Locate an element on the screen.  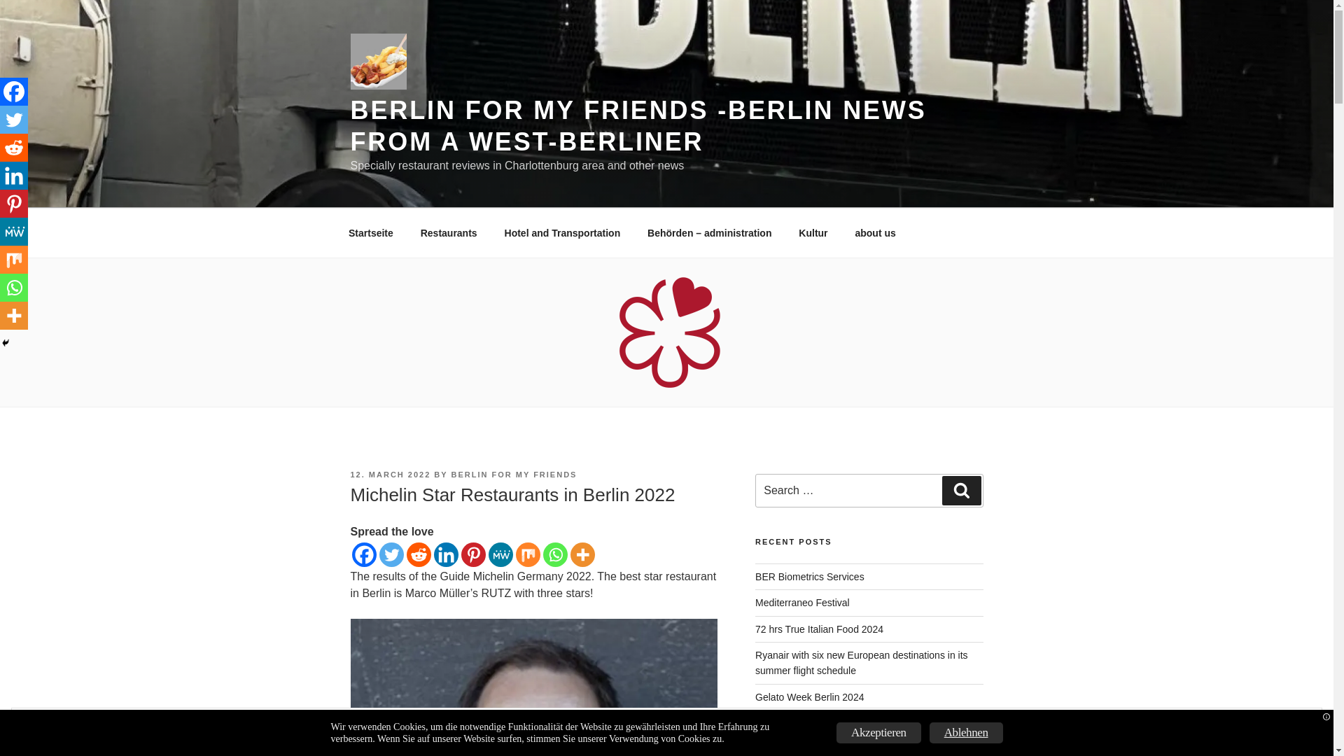
Facebook is located at coordinates (14, 92).